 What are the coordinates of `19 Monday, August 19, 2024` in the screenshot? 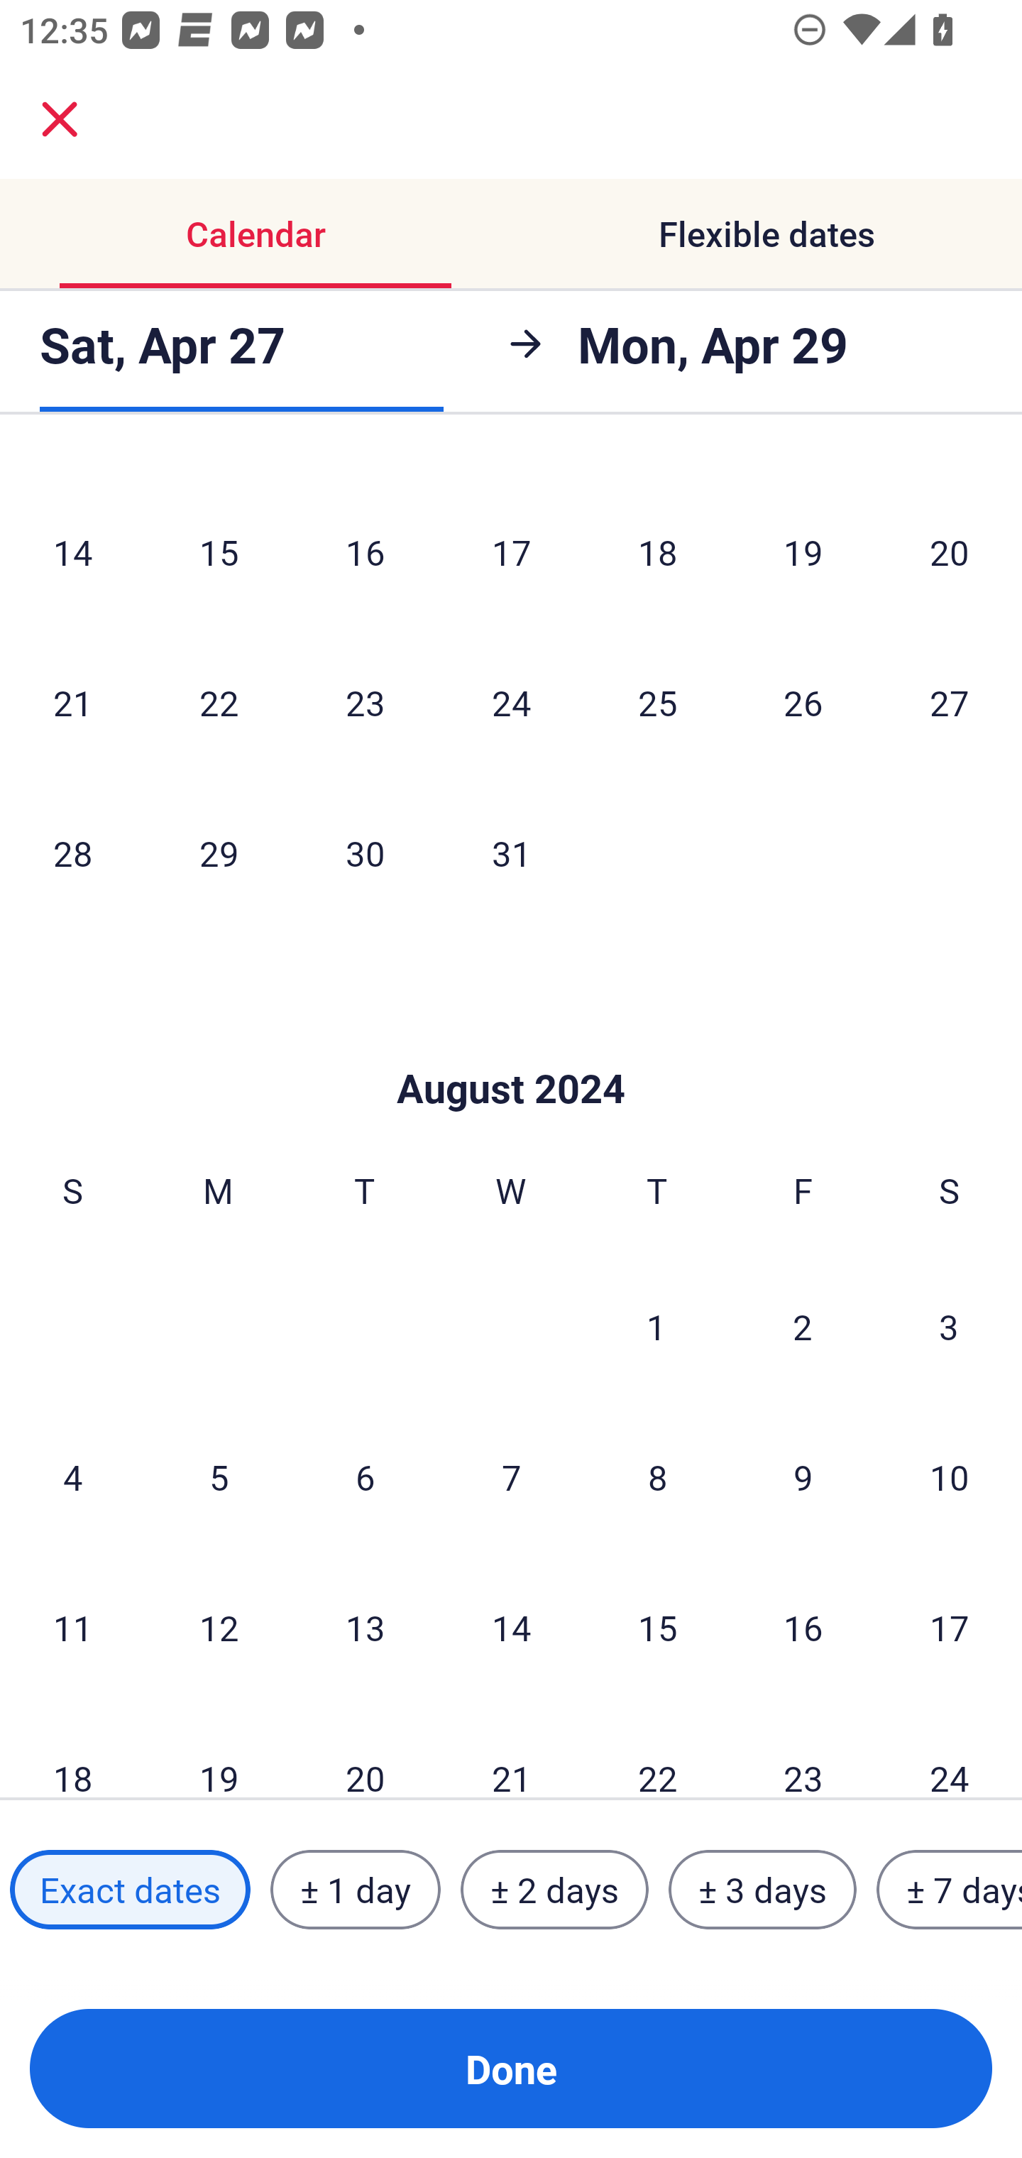 It's located at (219, 1751).